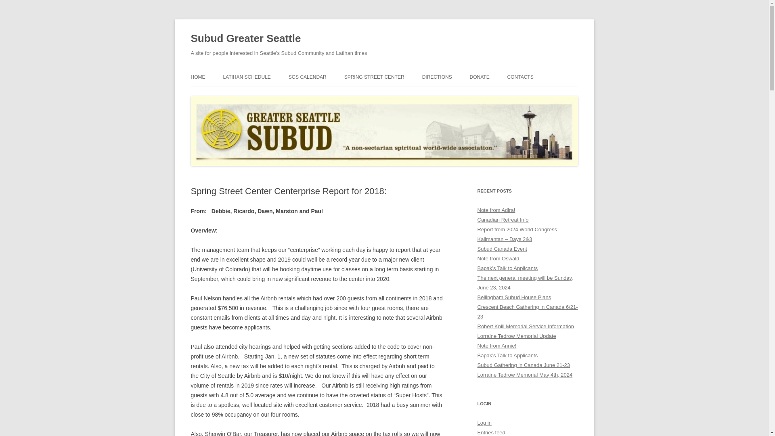 This screenshot has width=775, height=436. Describe the element at coordinates (437, 77) in the screenshot. I see `DIRECTIONS` at that location.